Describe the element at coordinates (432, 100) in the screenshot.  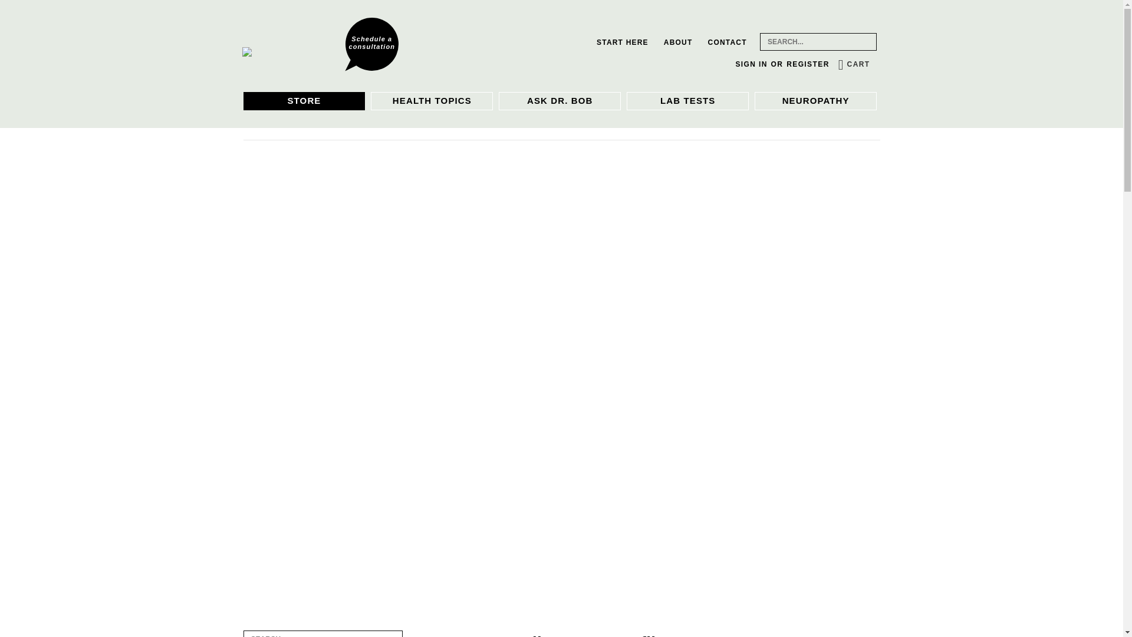
I see `HEALTH TOPICS` at that location.